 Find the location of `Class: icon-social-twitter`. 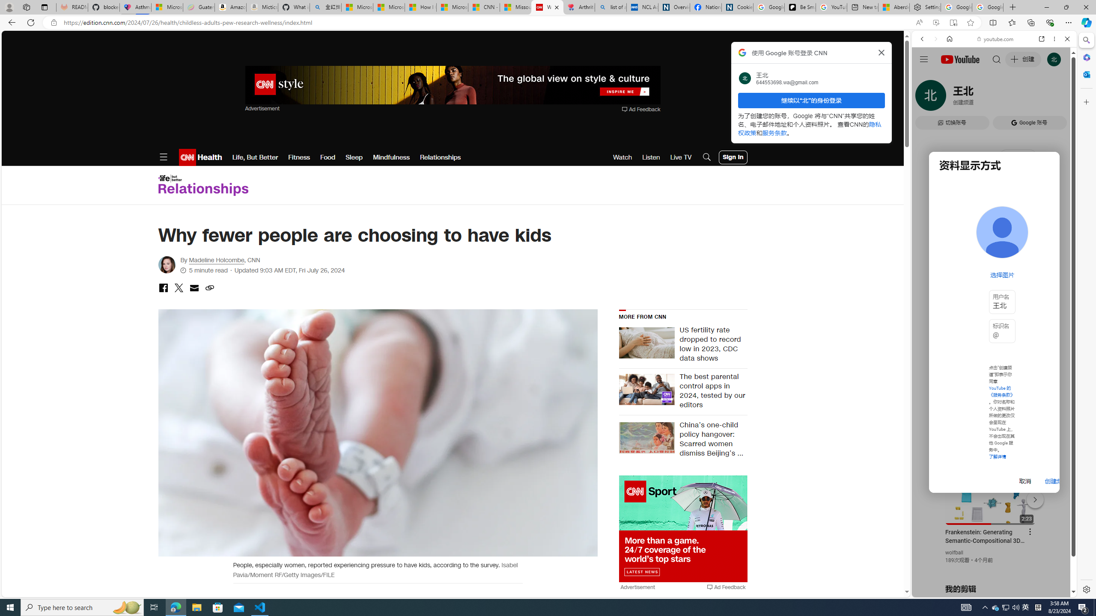

Class: icon-social-twitter is located at coordinates (179, 287).